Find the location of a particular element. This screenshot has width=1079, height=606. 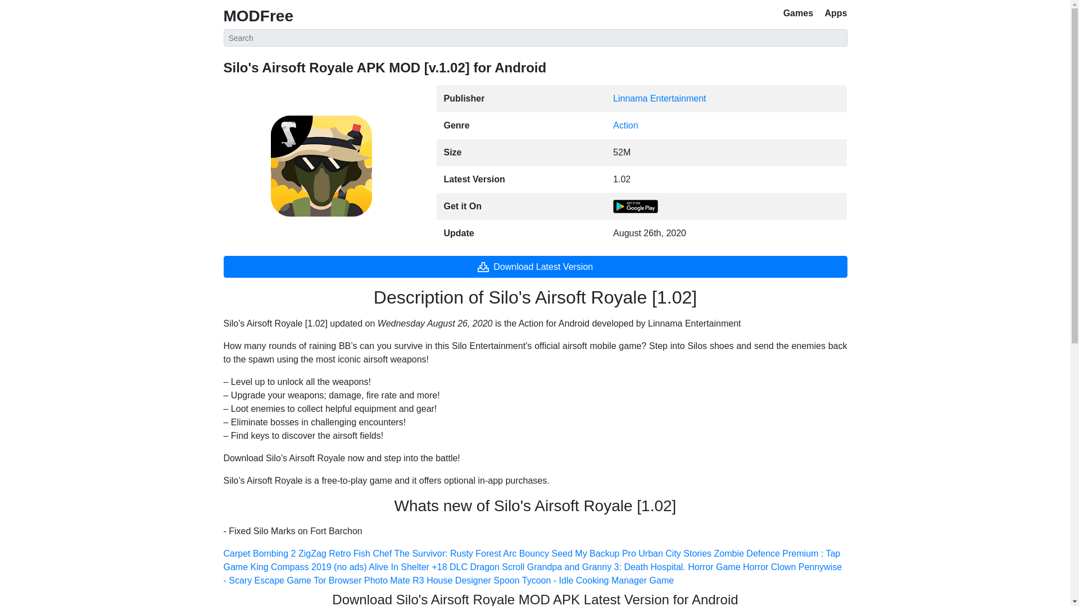

Carpet Bombing 2 is located at coordinates (260, 553).